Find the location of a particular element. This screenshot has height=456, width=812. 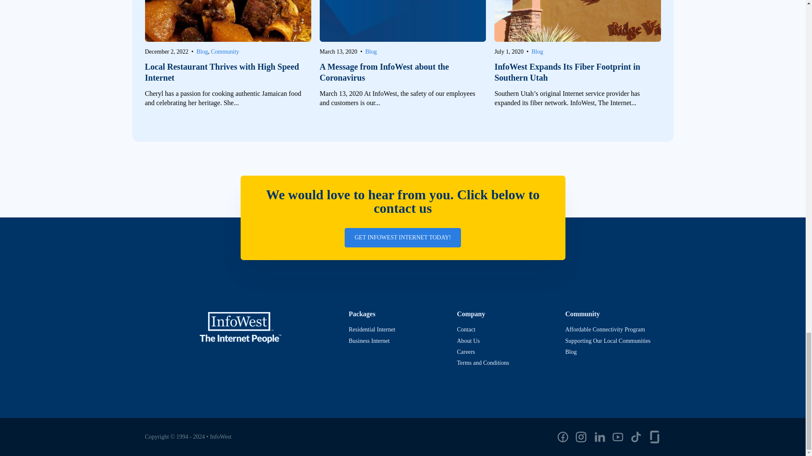

facebook icon is located at coordinates (562, 437).